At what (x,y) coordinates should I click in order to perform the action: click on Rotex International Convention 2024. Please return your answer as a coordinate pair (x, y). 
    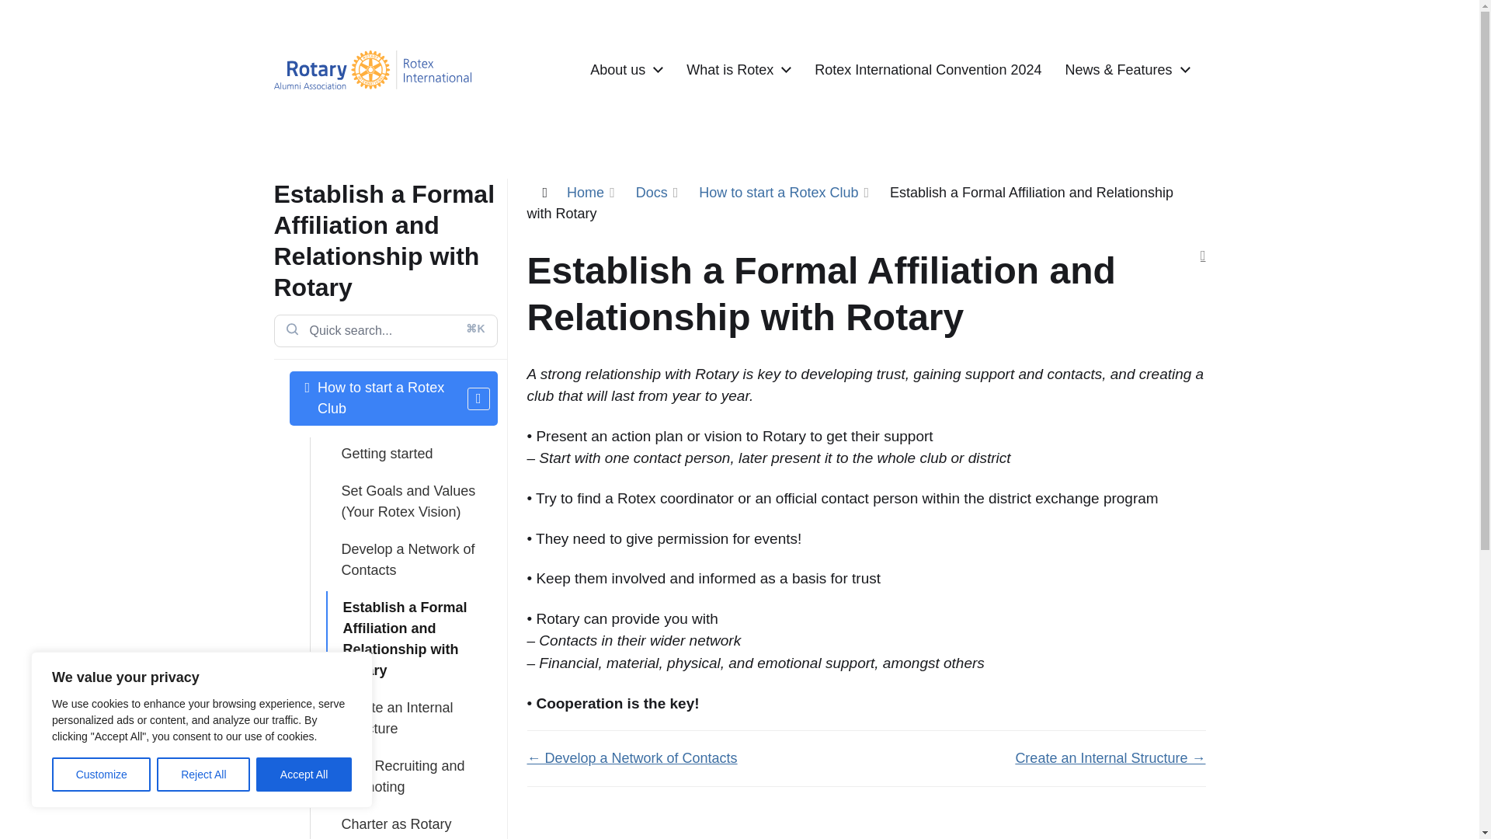
    Looking at the image, I should click on (927, 70).